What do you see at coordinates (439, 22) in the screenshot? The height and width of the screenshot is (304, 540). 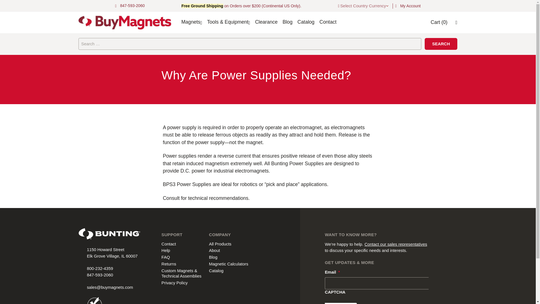 I see `View your shopping cart` at bounding box center [439, 22].